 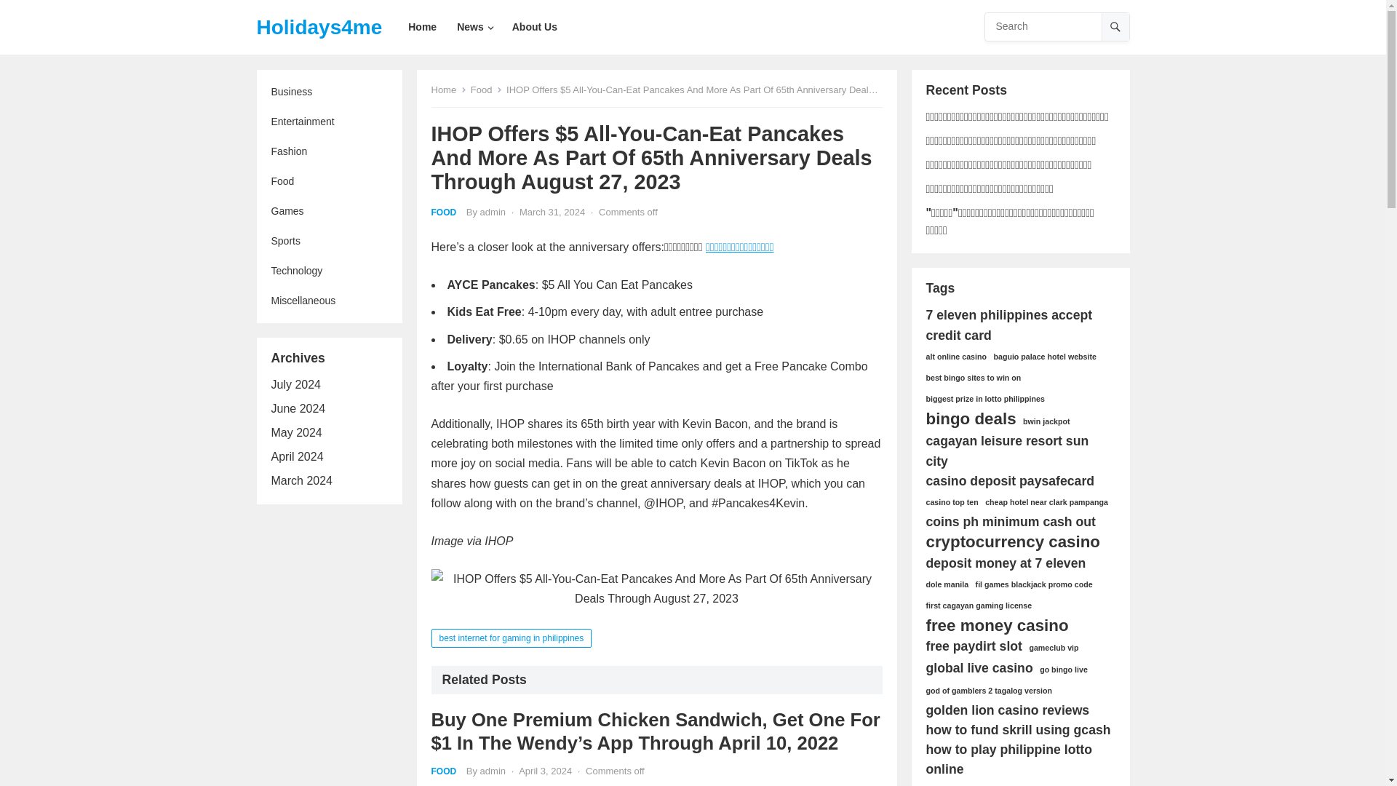 What do you see at coordinates (295, 384) in the screenshot?
I see `July 2024` at bounding box center [295, 384].